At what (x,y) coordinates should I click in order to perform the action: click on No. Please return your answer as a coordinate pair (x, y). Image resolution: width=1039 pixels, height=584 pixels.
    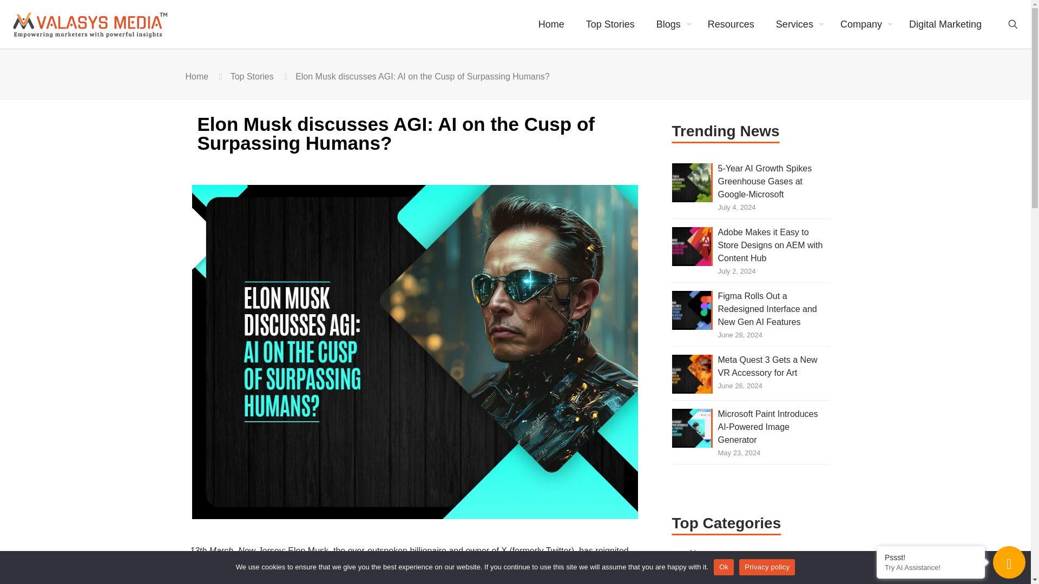
    Looking at the image, I should click on (1017, 567).